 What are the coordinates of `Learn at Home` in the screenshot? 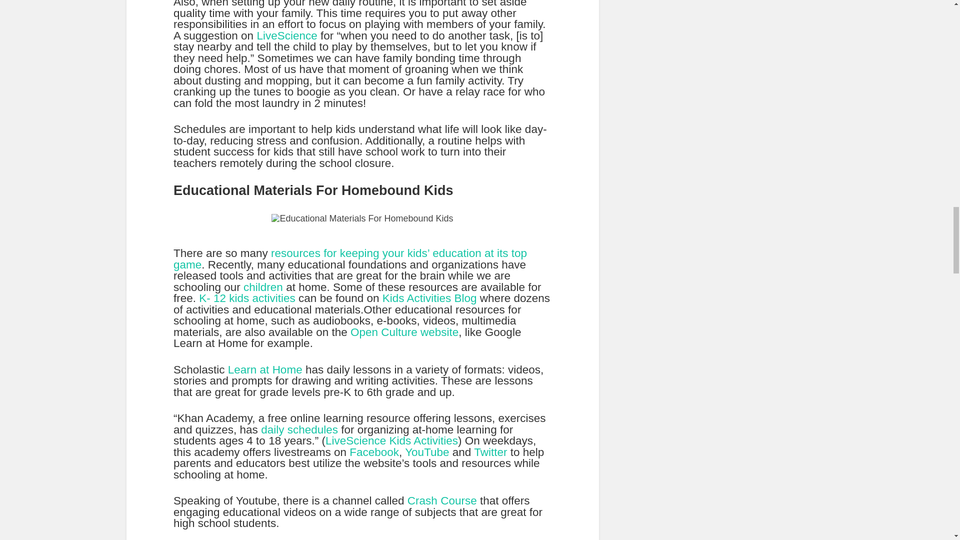 It's located at (265, 369).